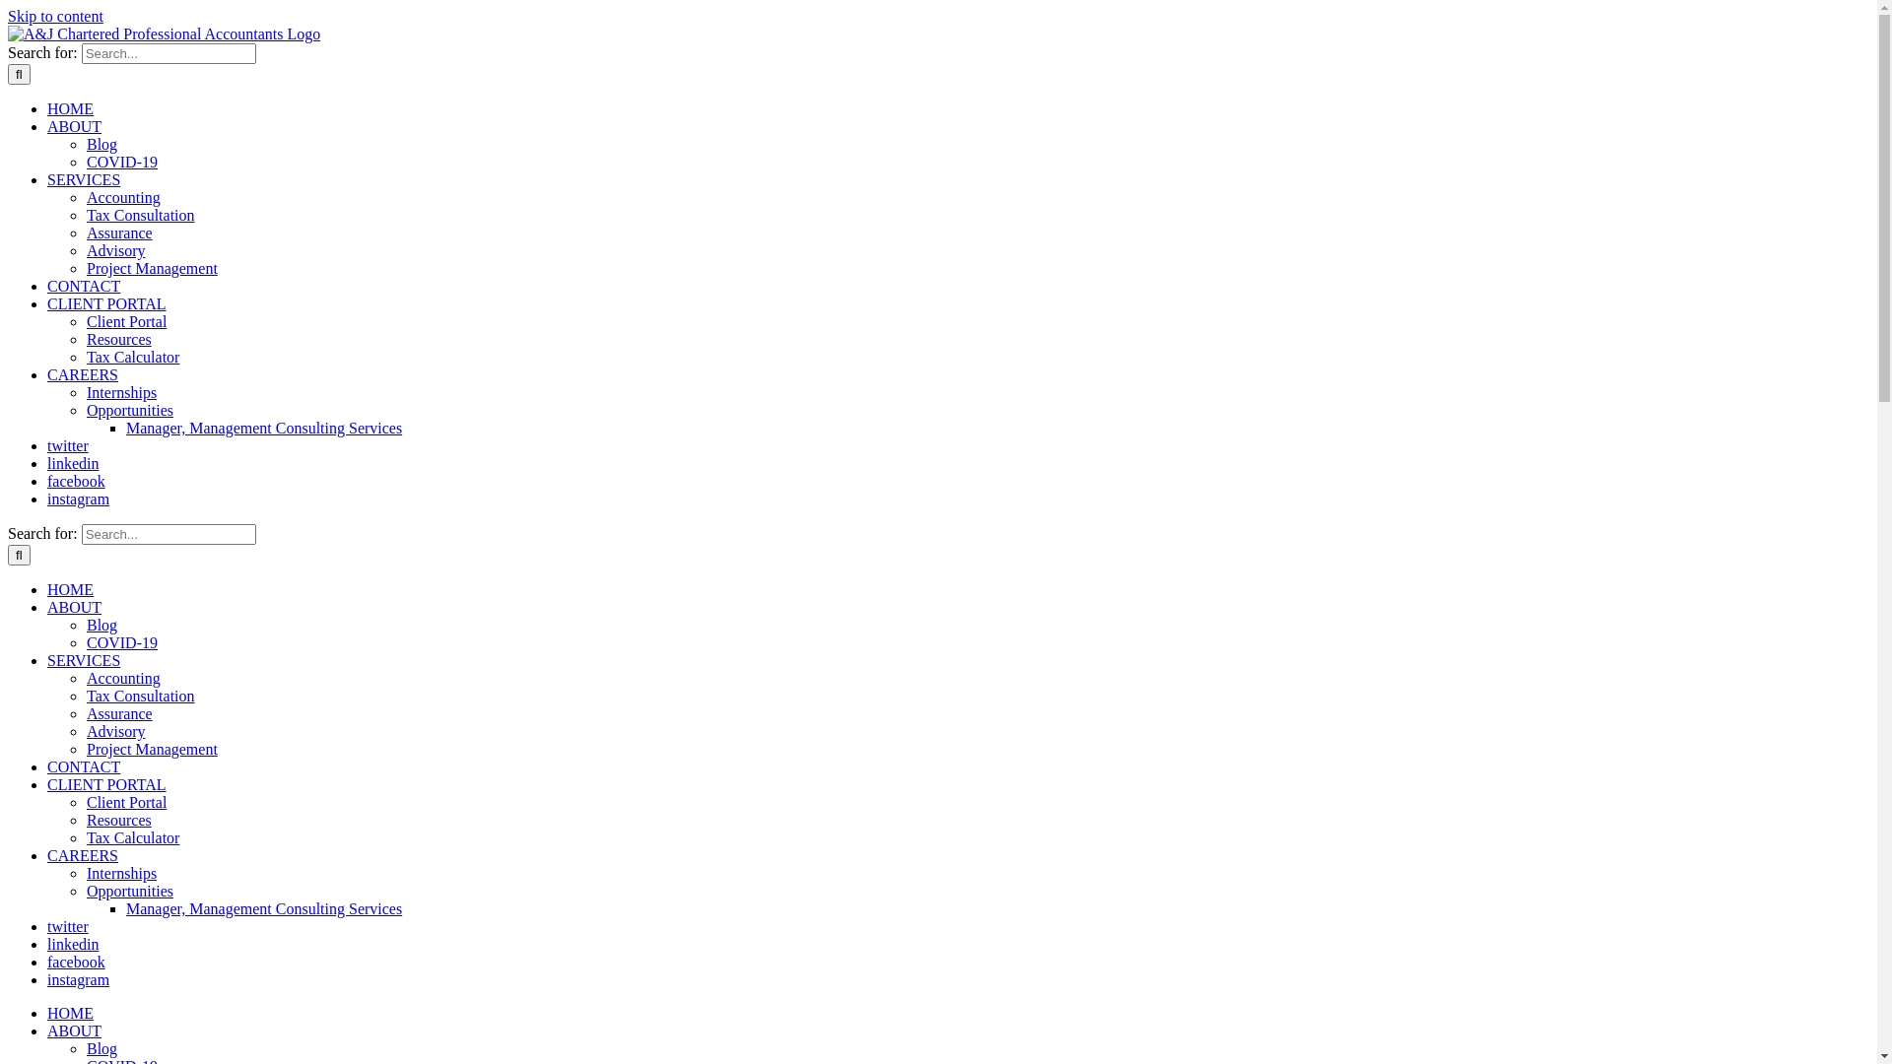  I want to click on HOME, so click(71, 1013).